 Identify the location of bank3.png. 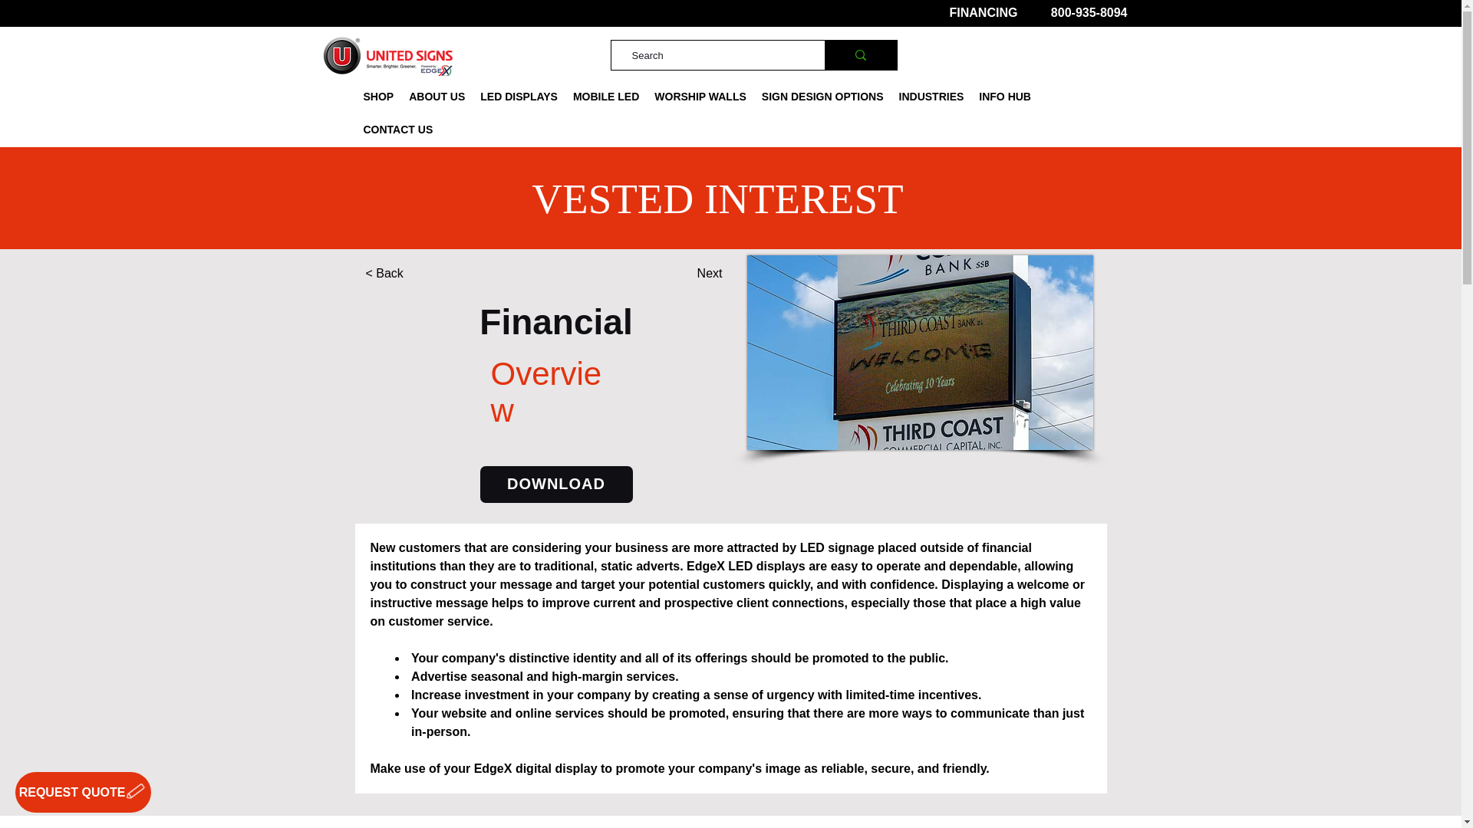
(919, 353).